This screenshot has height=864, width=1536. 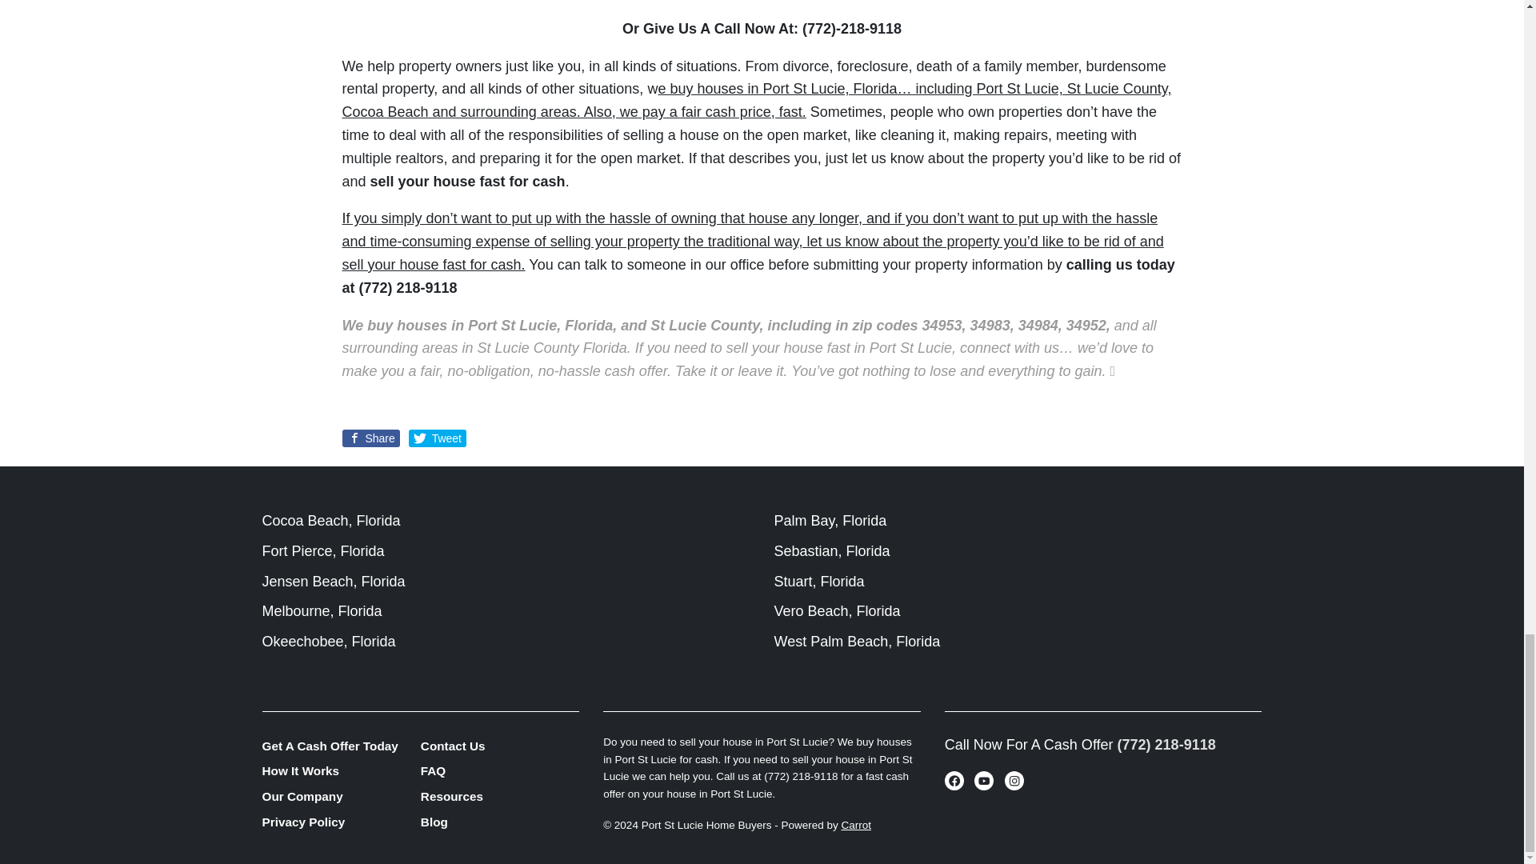 What do you see at coordinates (499, 796) in the screenshot?
I see `Resources` at bounding box center [499, 796].